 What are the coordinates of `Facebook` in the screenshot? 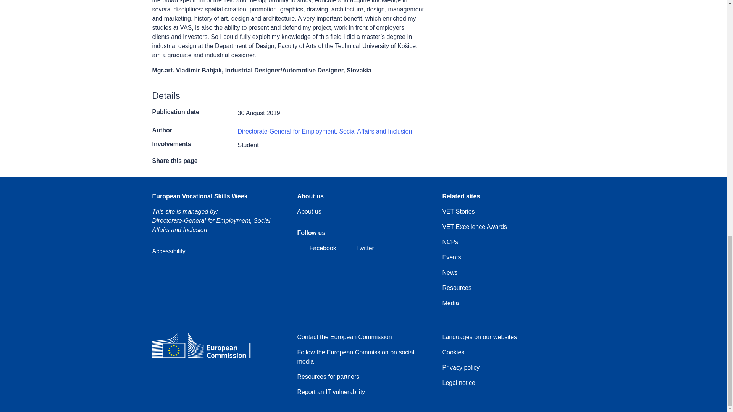 It's located at (316, 249).